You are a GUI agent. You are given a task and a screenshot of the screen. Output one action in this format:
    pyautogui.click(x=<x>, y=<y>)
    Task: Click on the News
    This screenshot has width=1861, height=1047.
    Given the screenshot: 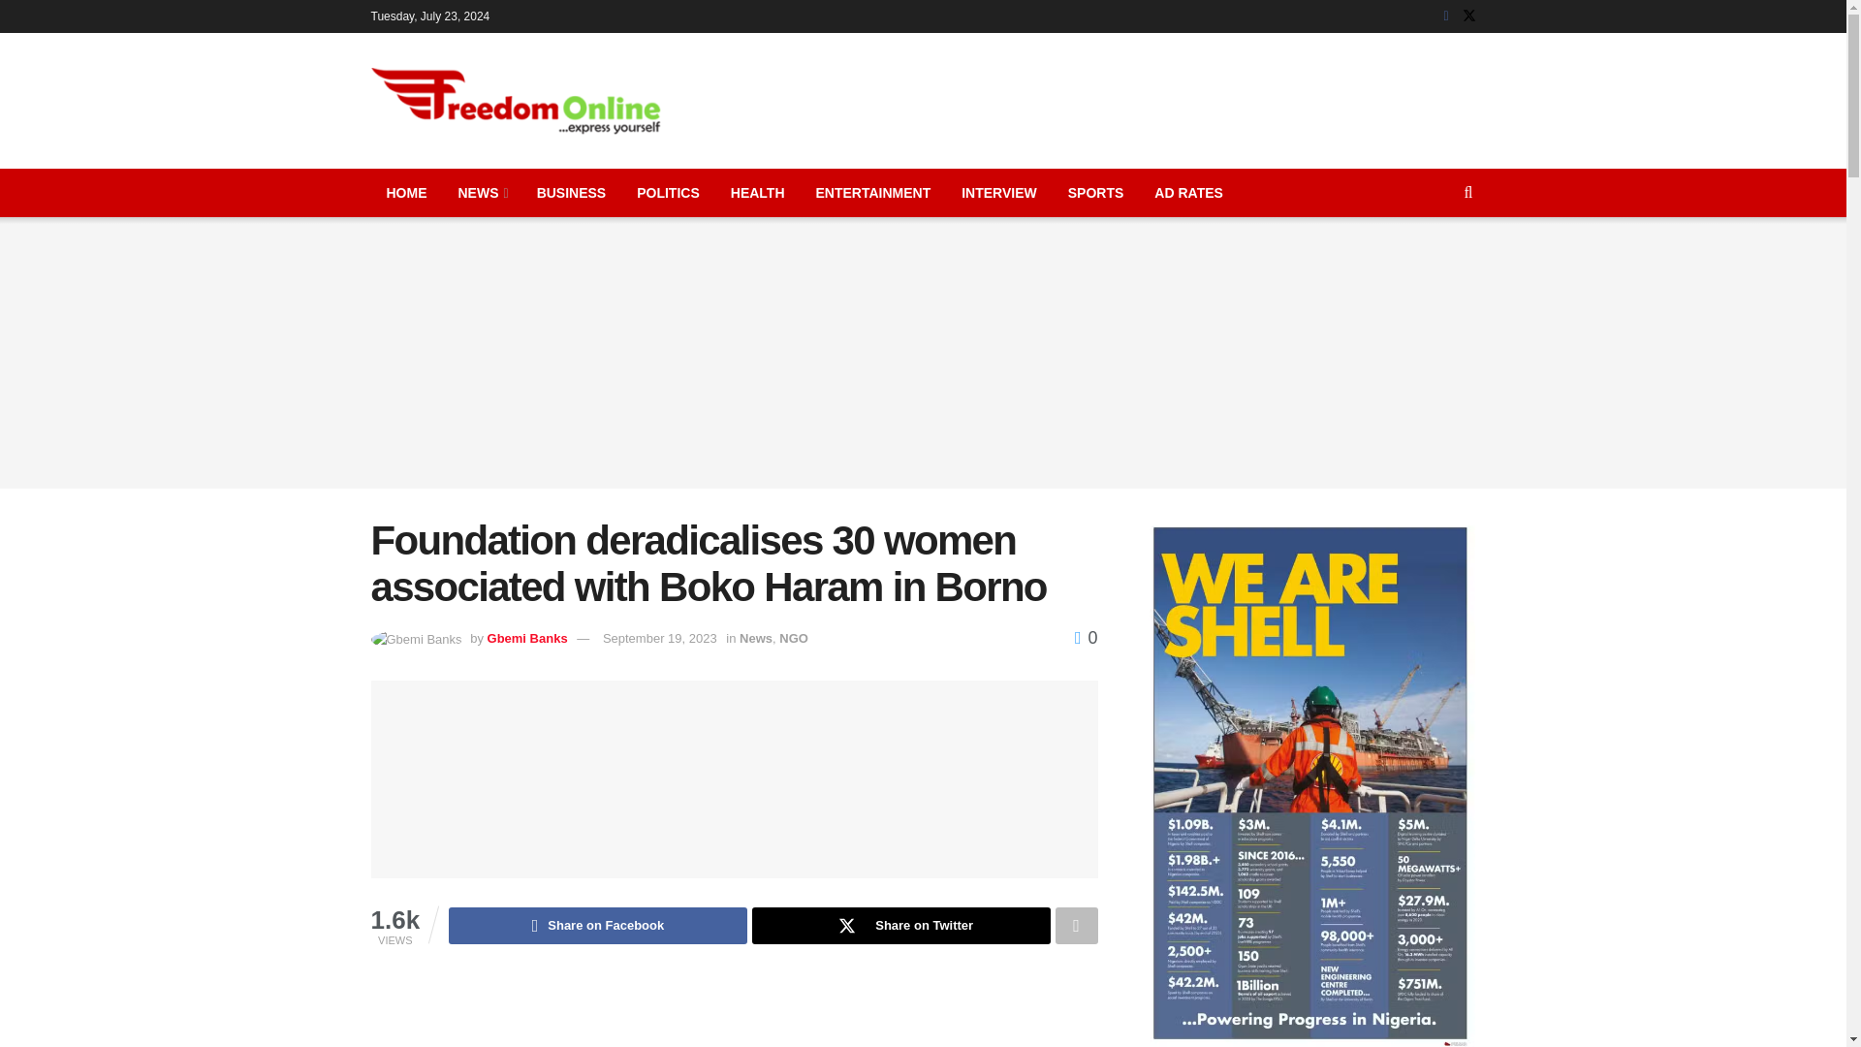 What is the action you would take?
    pyautogui.click(x=755, y=638)
    